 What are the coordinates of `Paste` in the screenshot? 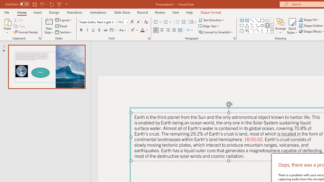 It's located at (7, 26).